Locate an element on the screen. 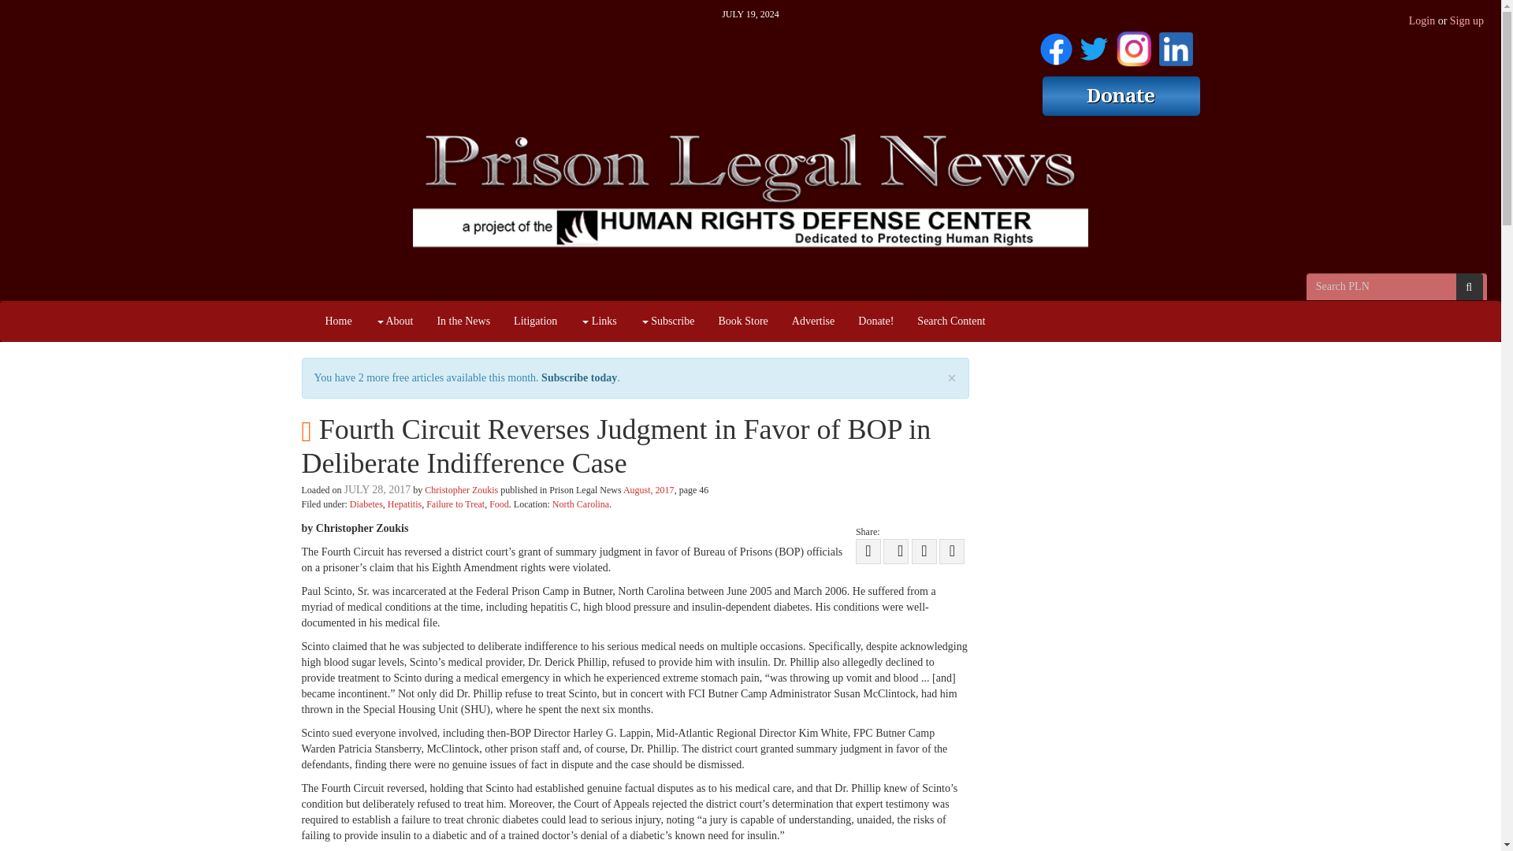 This screenshot has height=851, width=1513. Book Store is located at coordinates (742, 321).